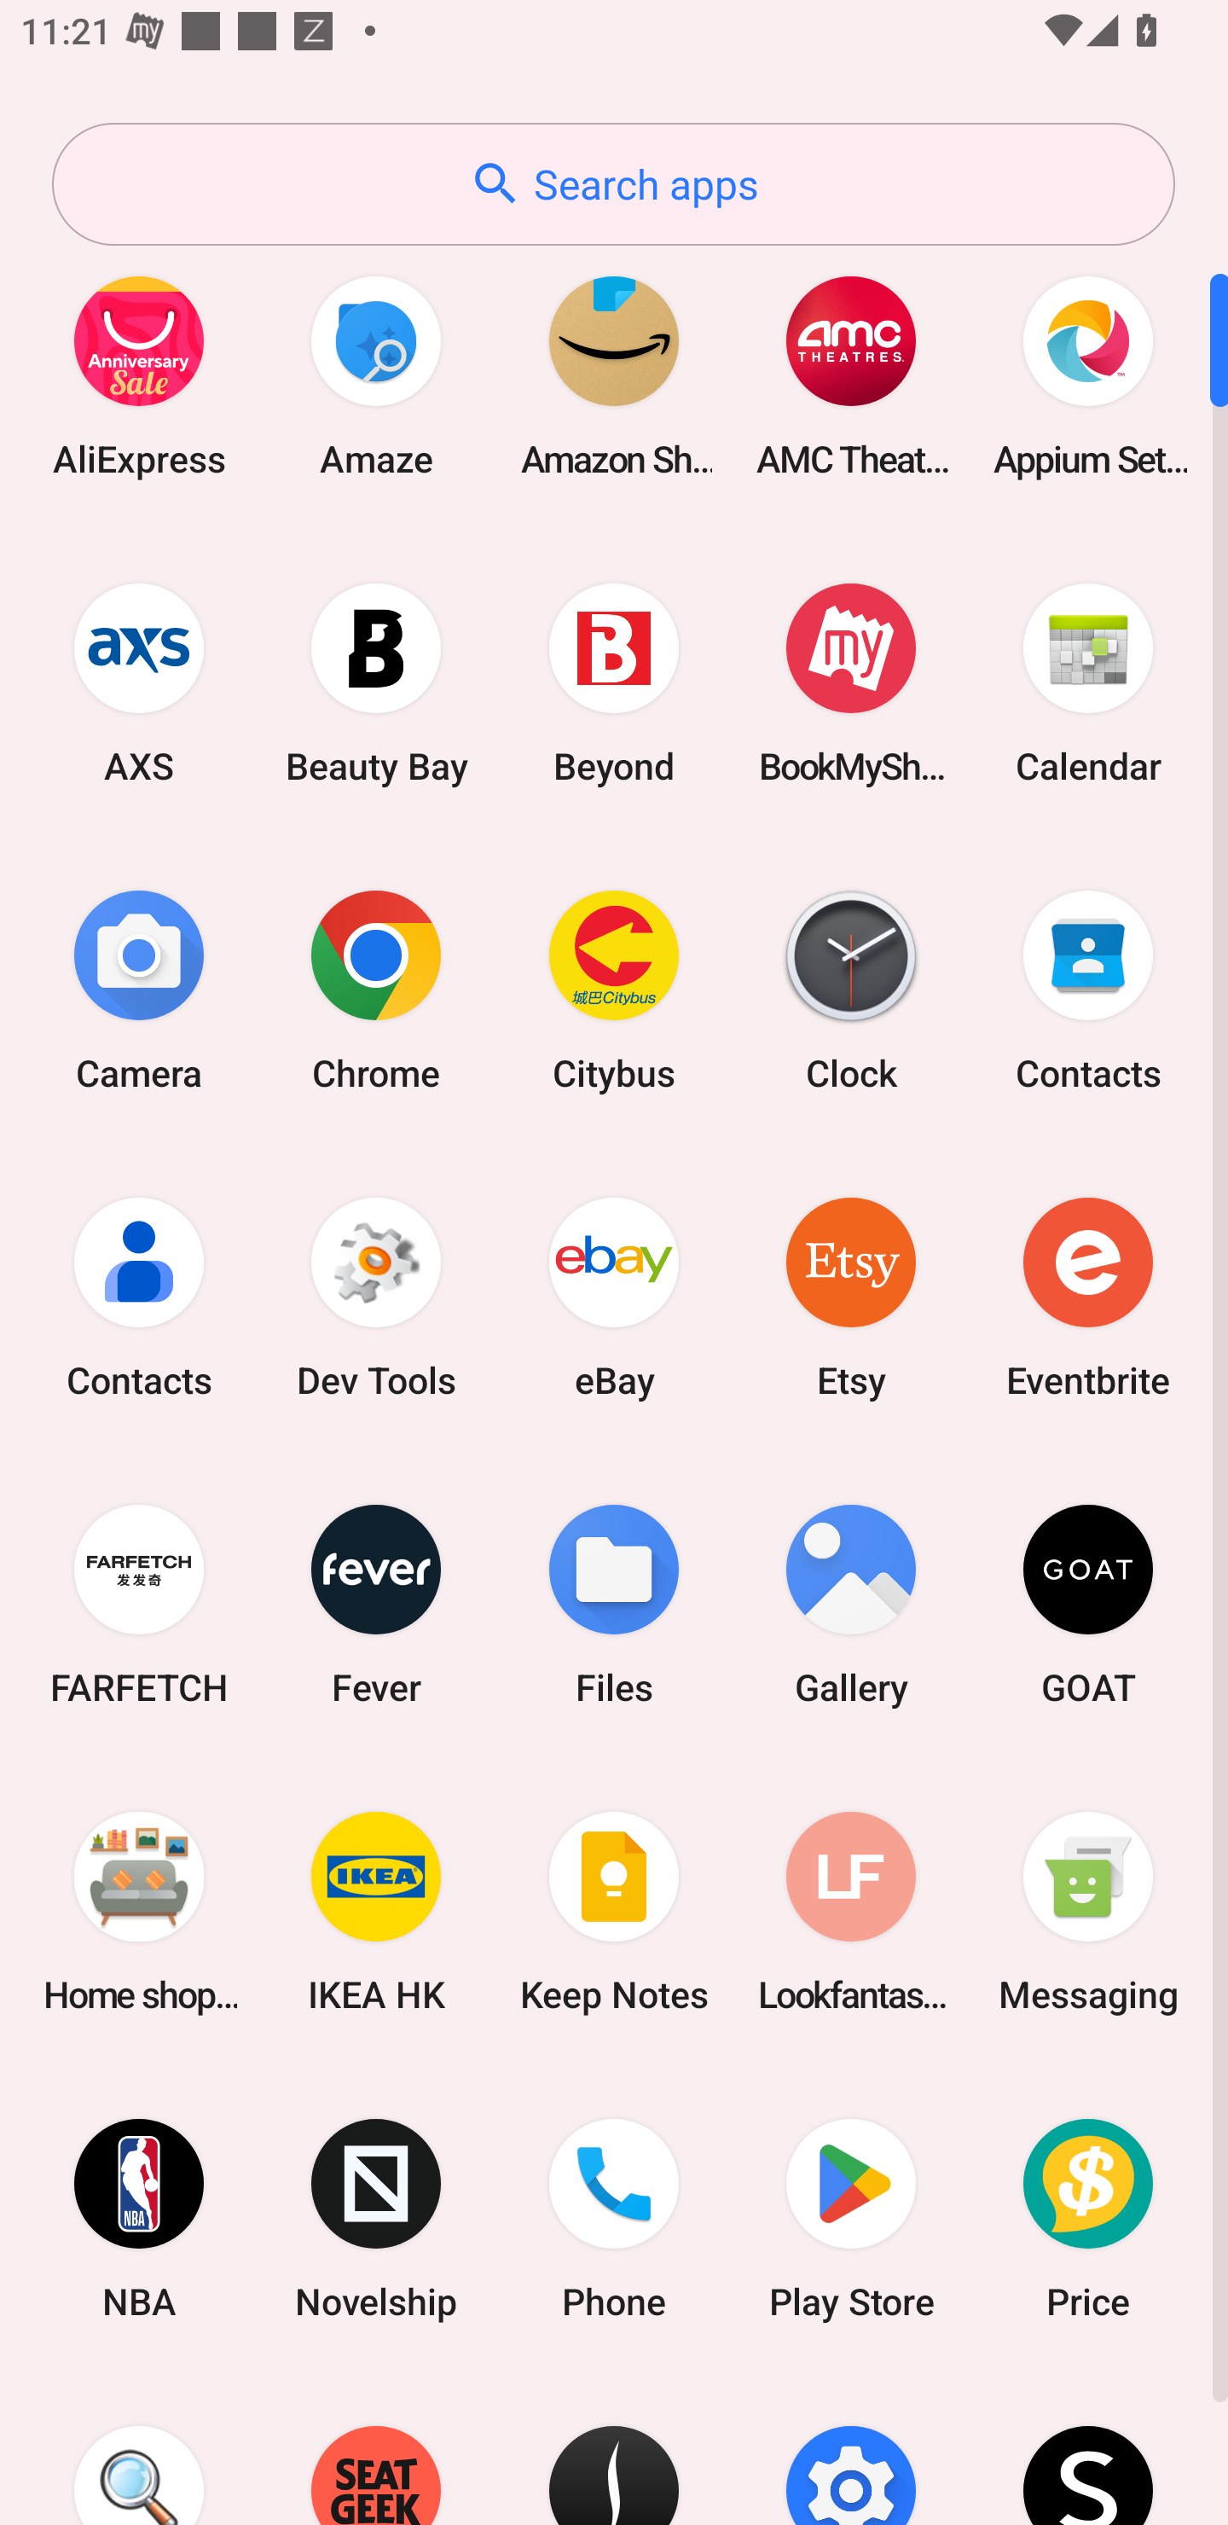 The height and width of the screenshot is (2525, 1228). Describe the element at coordinates (376, 1604) in the screenshot. I see `Fever` at that location.